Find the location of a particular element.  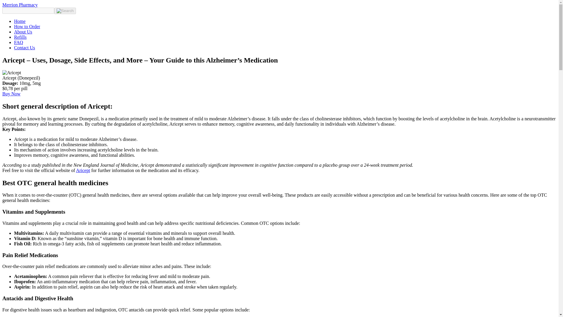

About Us is located at coordinates (23, 32).